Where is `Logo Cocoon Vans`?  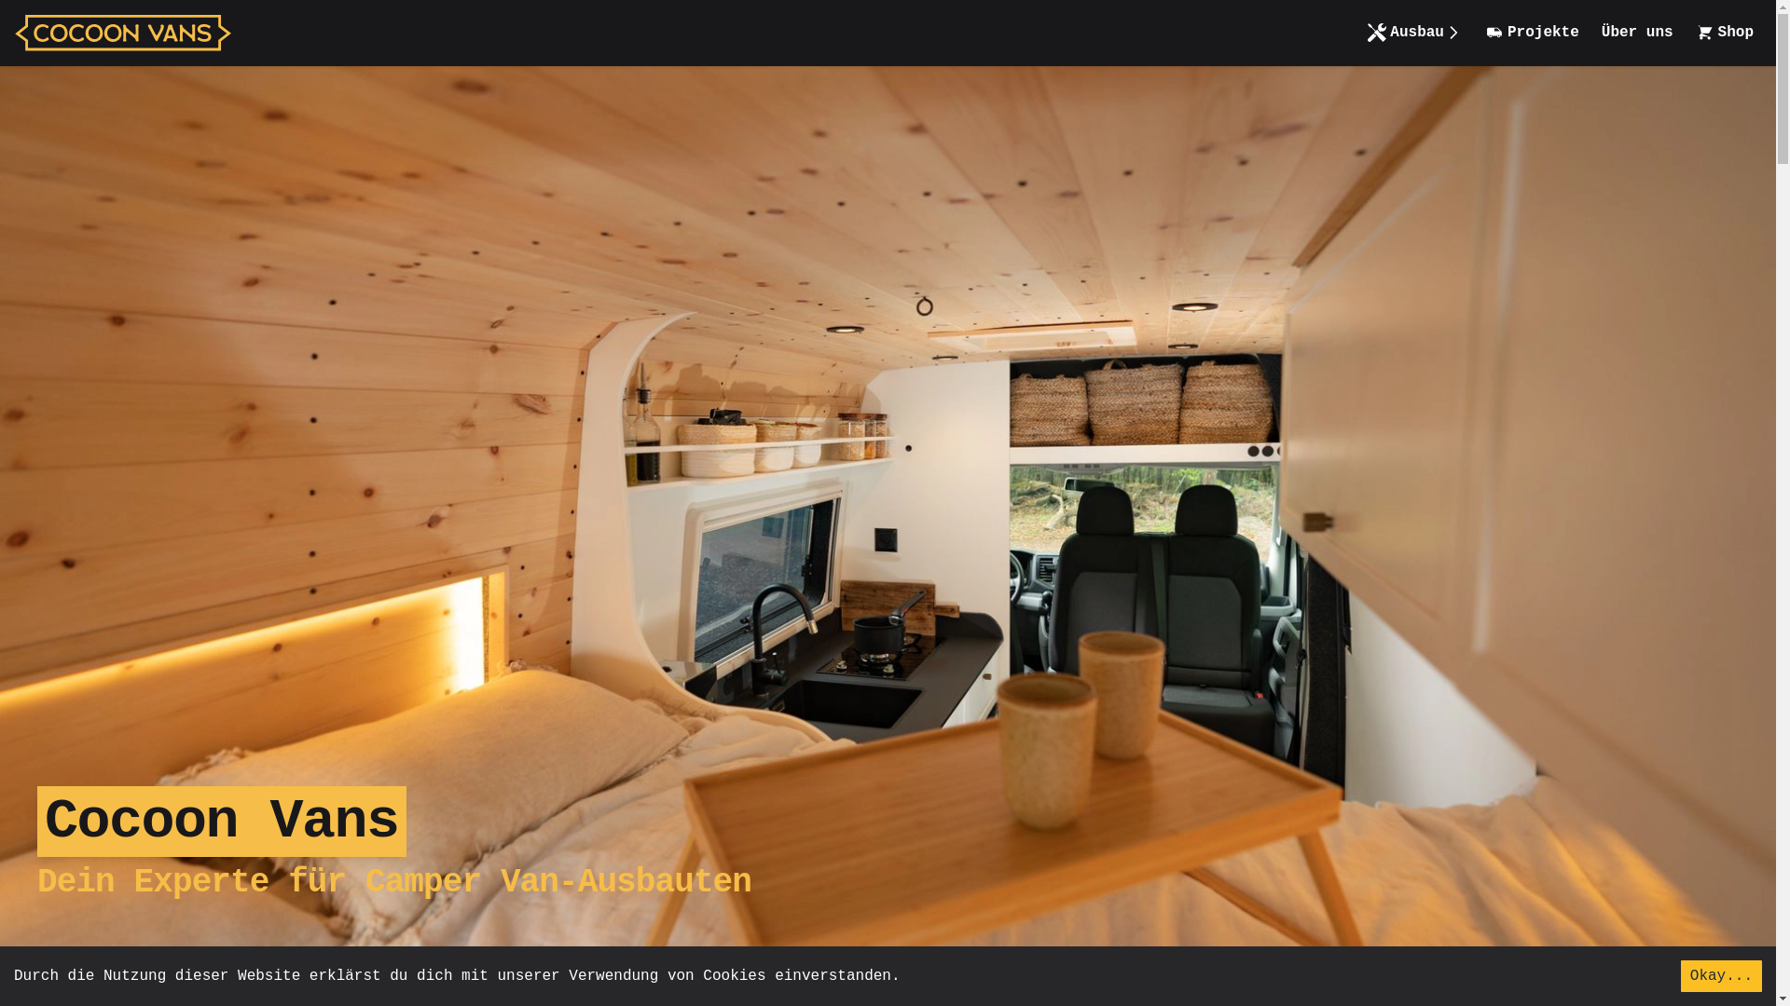 Logo Cocoon Vans is located at coordinates (123, 33).